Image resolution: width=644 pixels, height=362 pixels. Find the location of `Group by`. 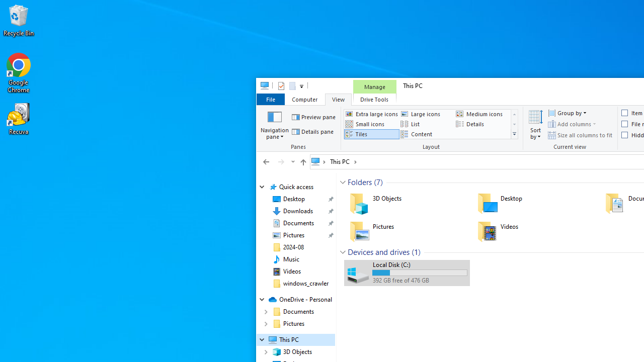

Group by is located at coordinates (567, 113).